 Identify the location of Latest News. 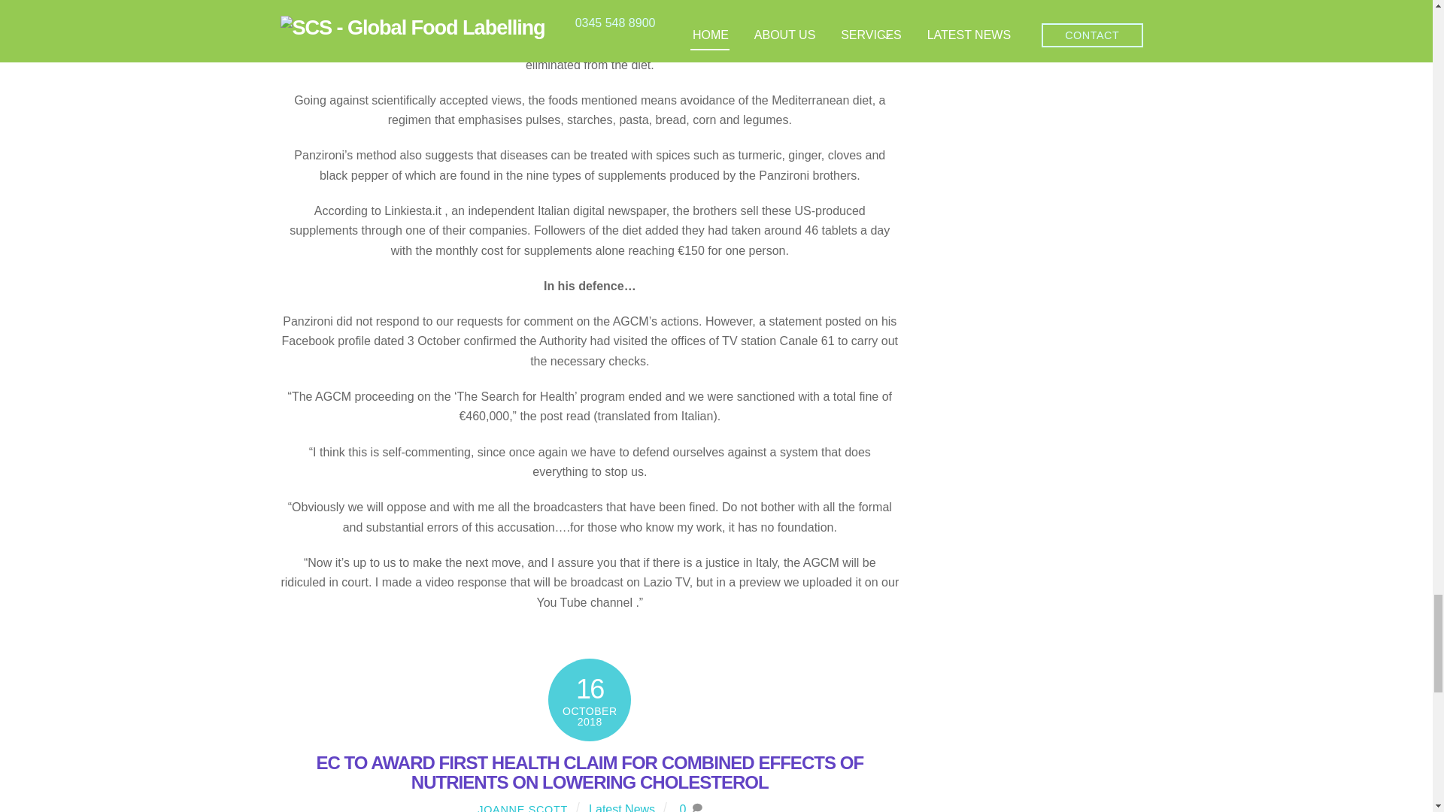
(622, 807).